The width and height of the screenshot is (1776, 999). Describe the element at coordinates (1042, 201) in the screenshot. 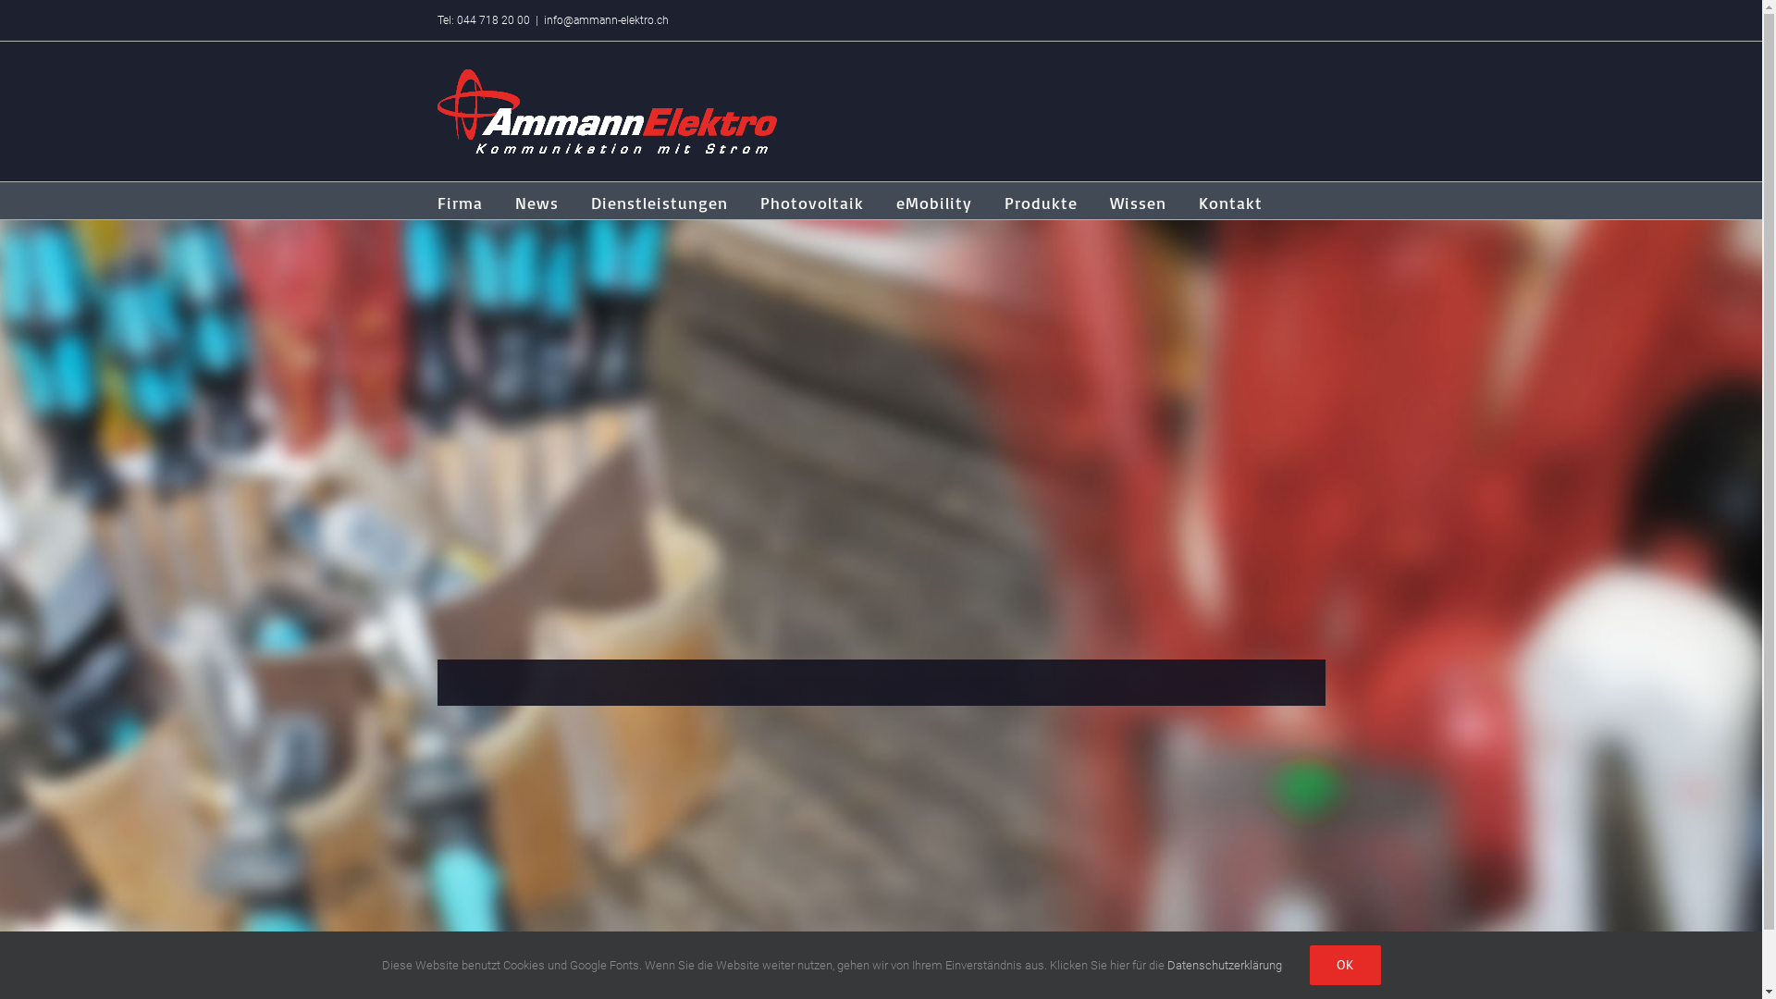

I see `Produkte` at that location.